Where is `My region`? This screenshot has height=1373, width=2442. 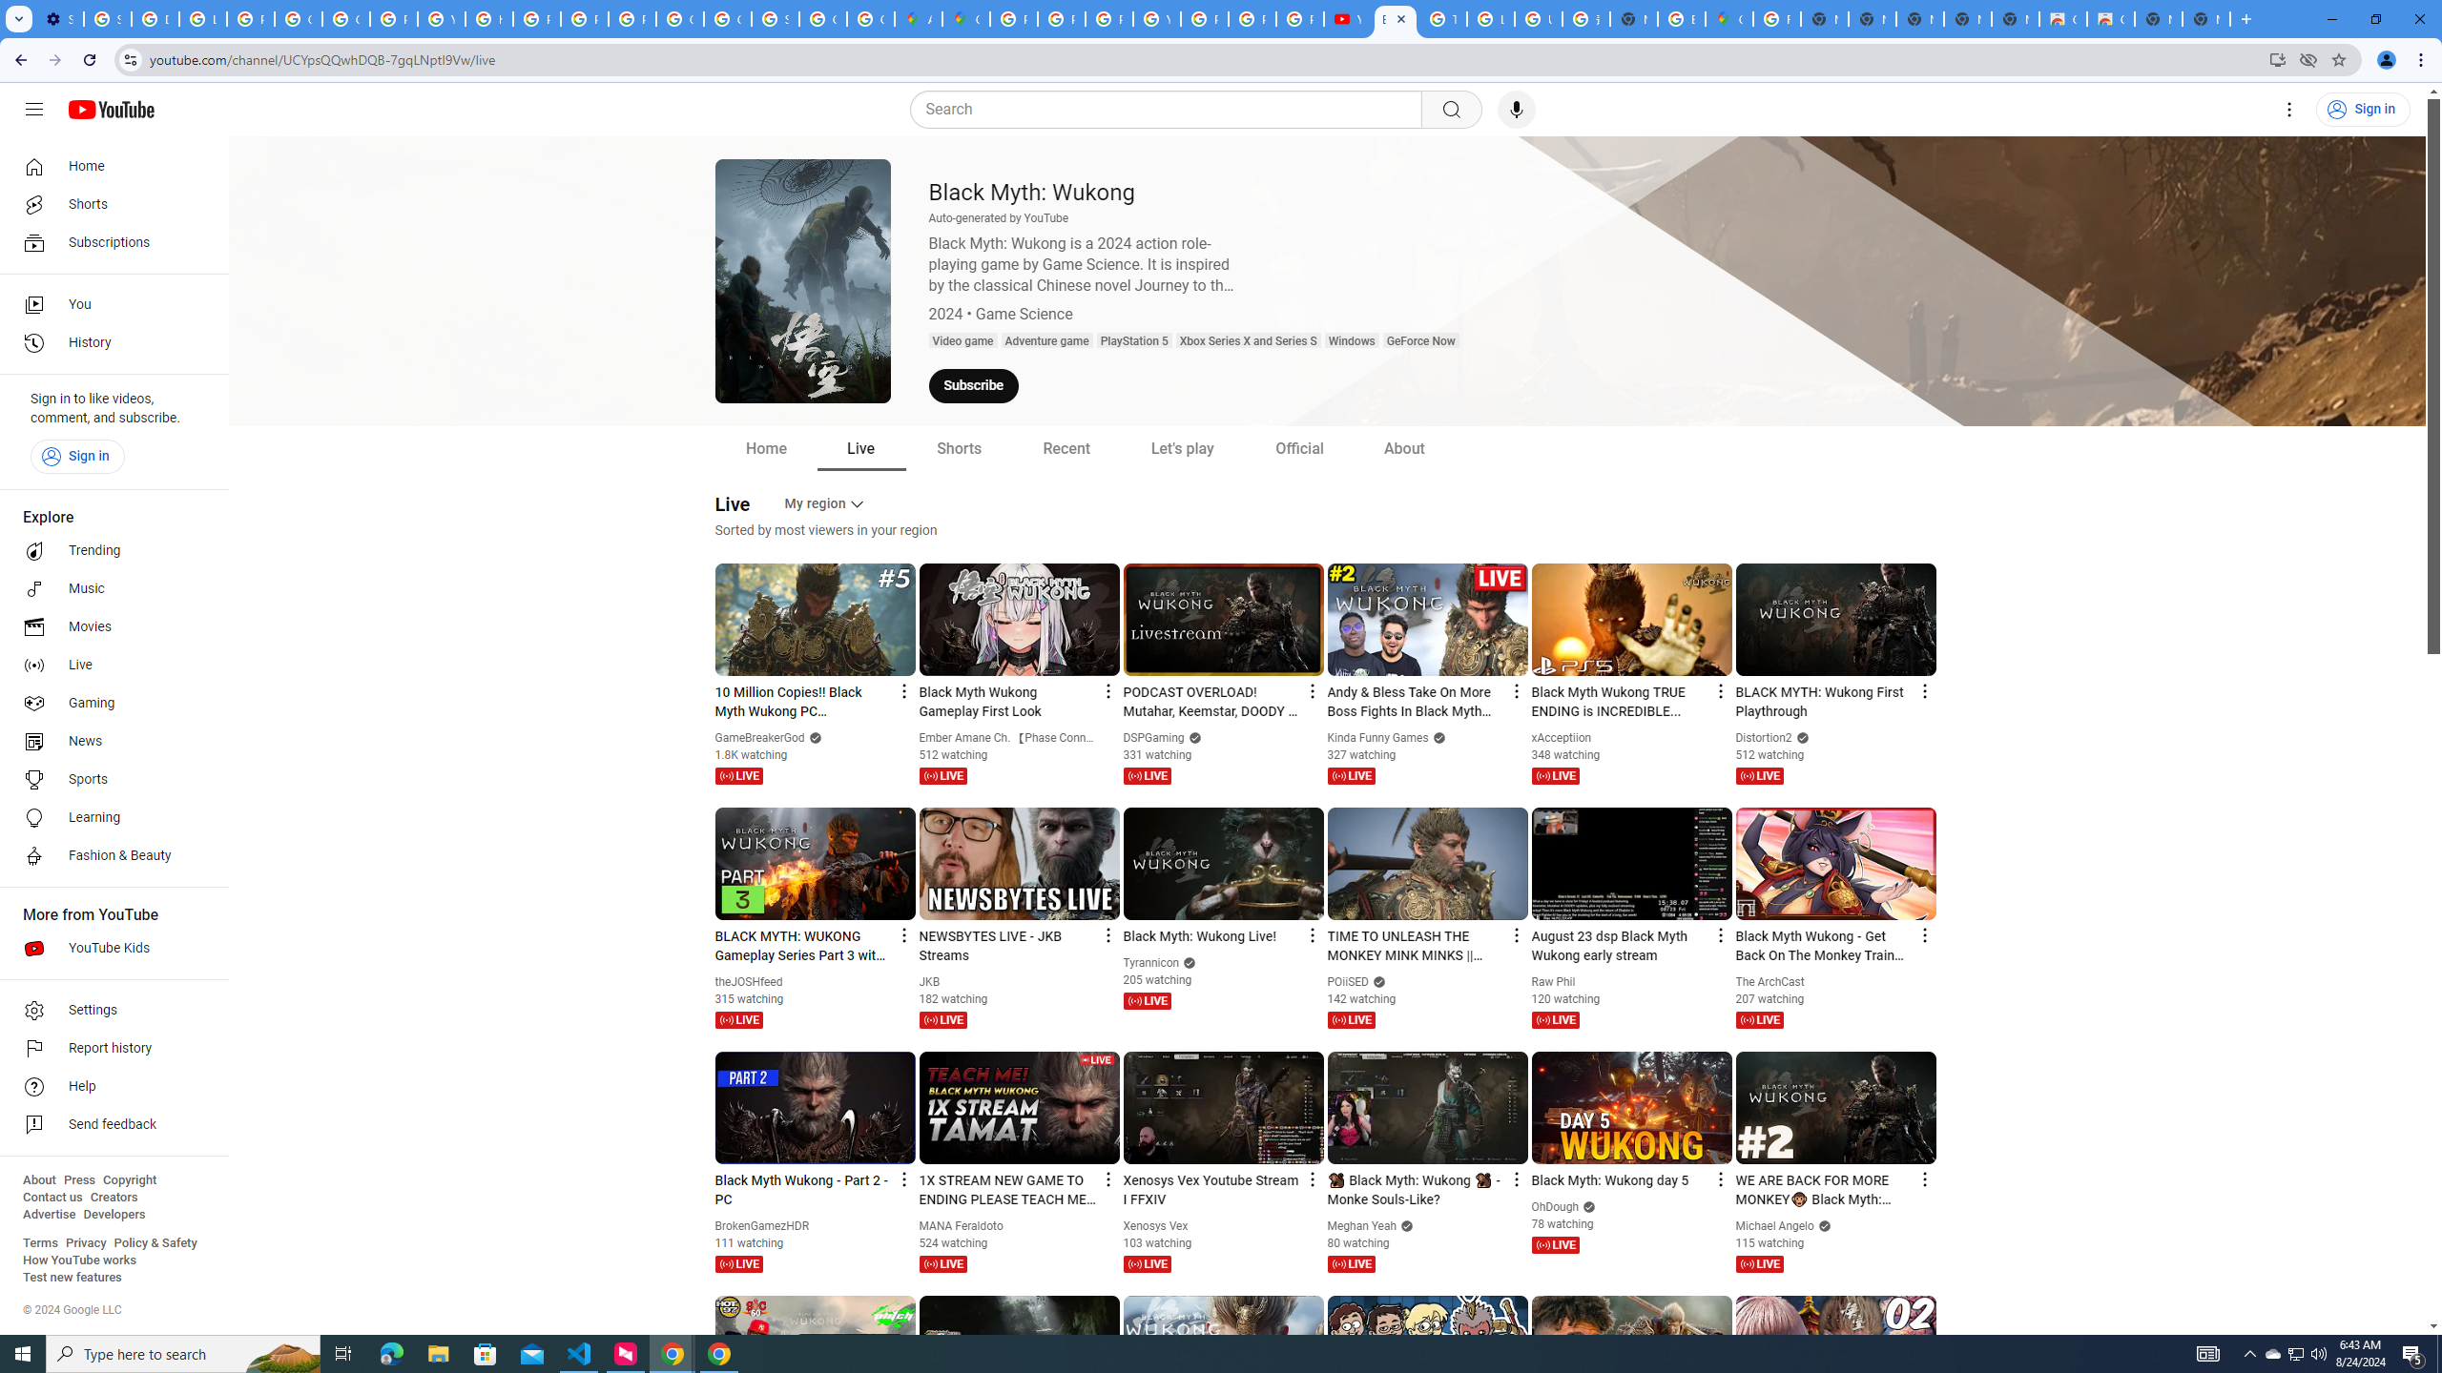
My region is located at coordinates (826, 503).